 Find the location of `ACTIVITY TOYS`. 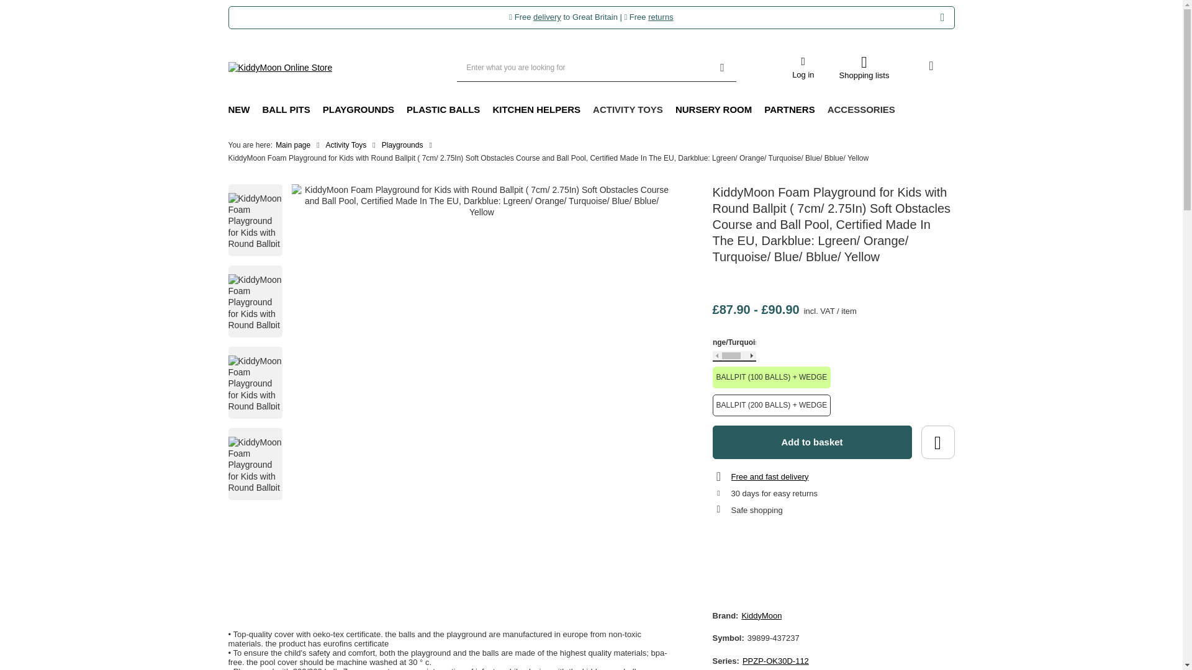

ACTIVITY TOYS is located at coordinates (627, 110).